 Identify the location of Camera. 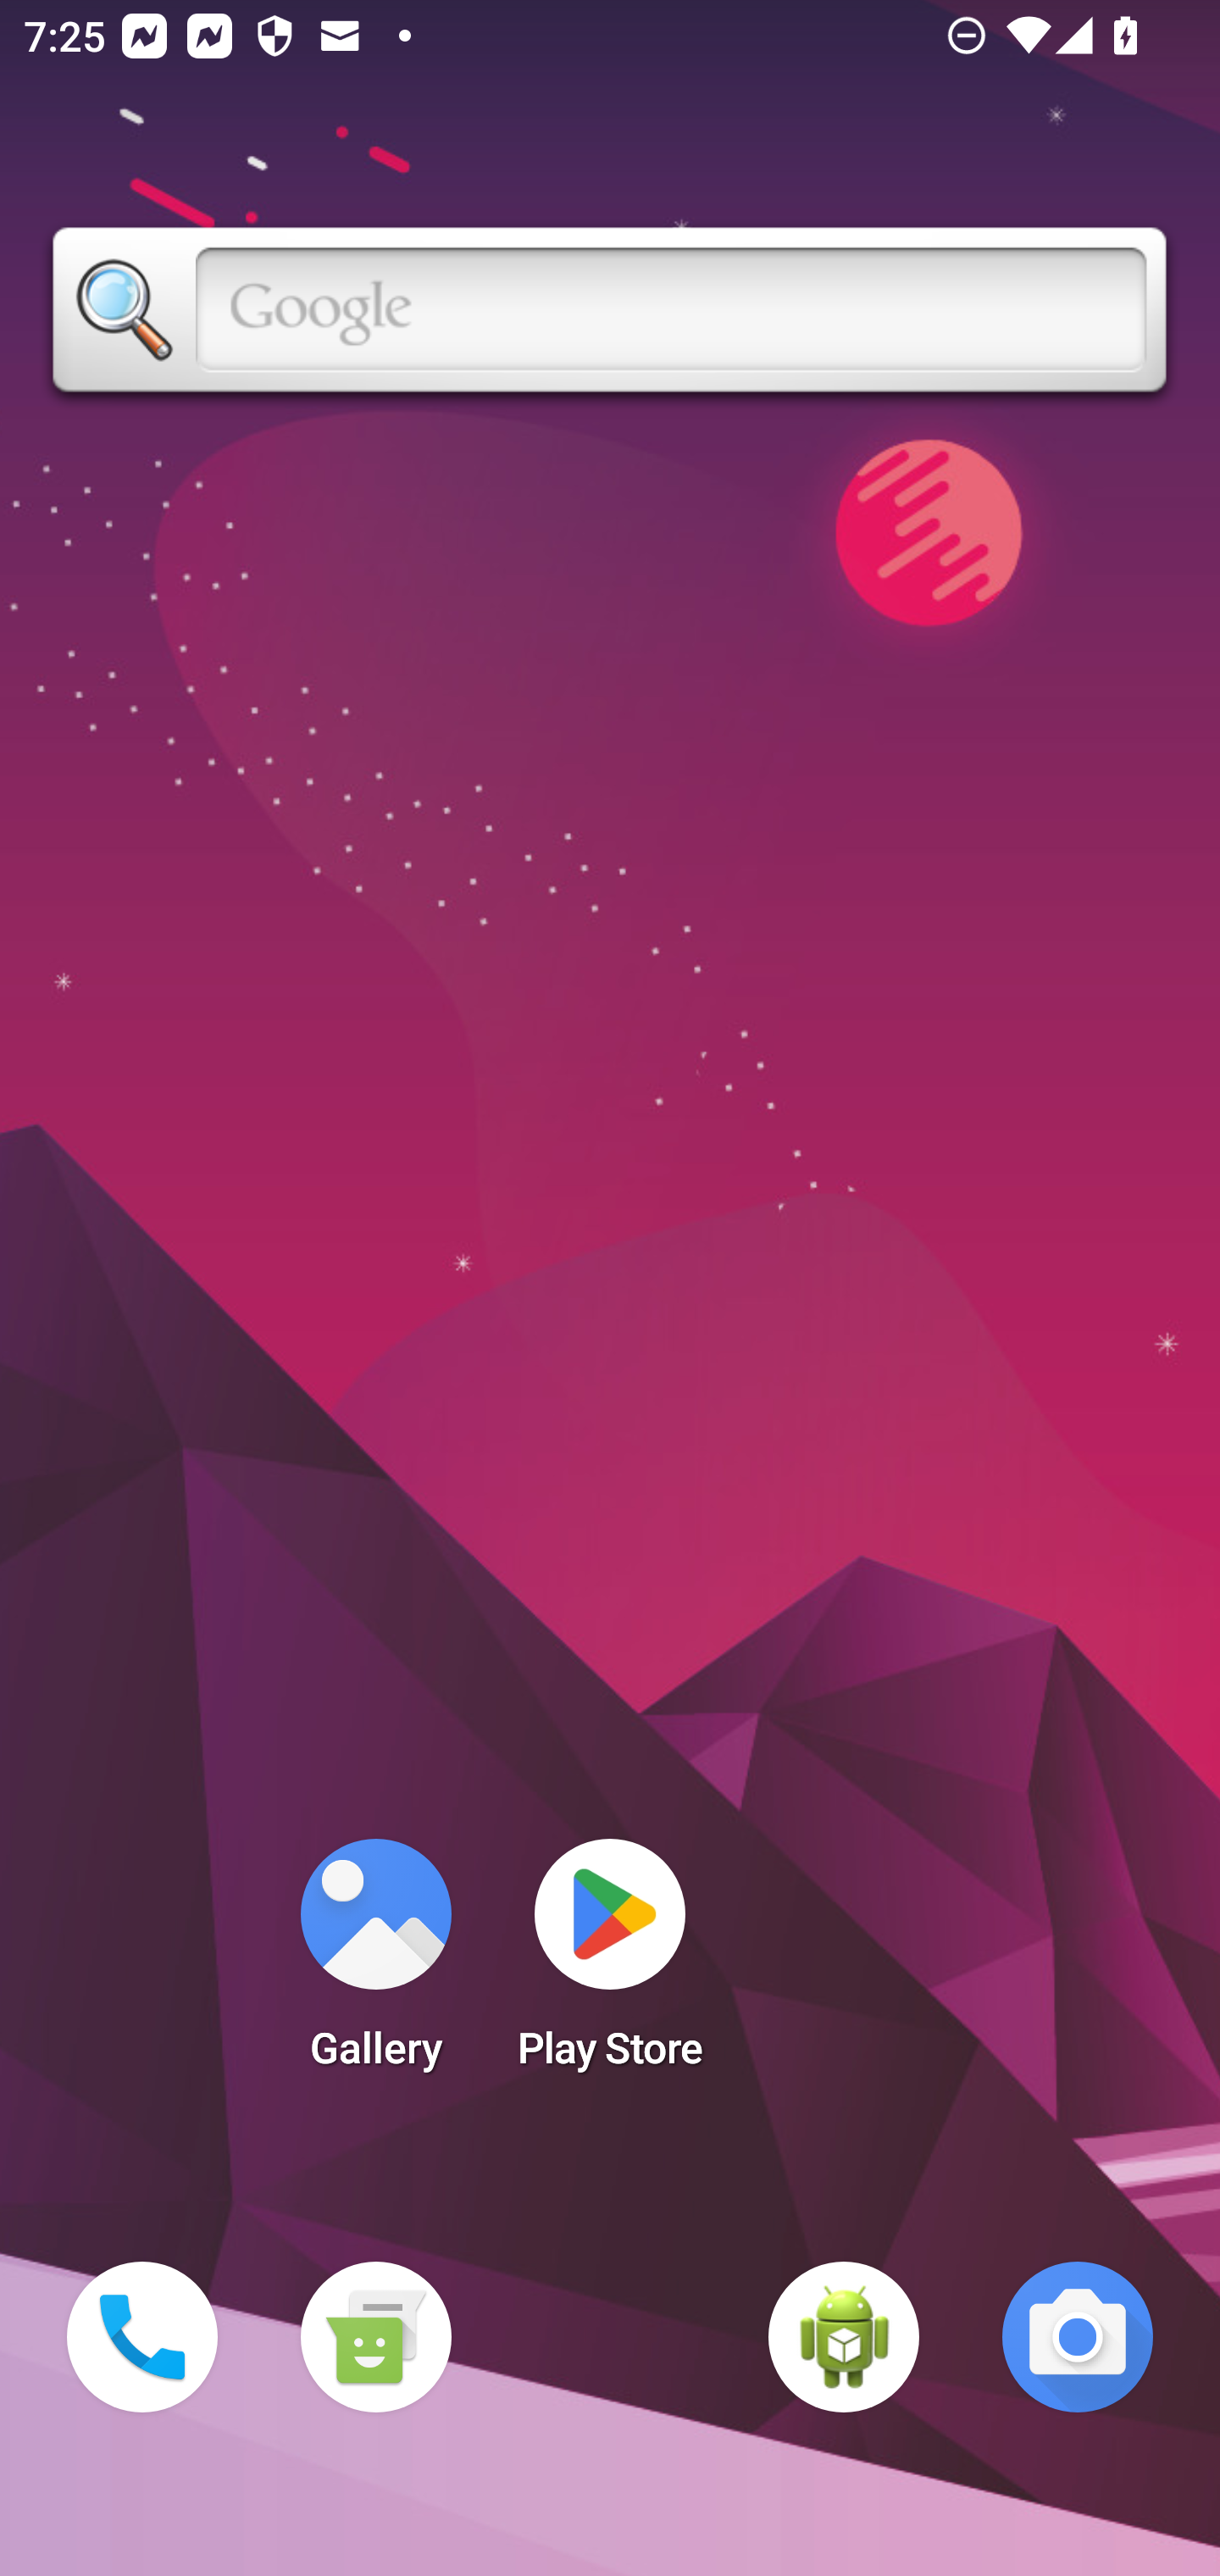
(1078, 2337).